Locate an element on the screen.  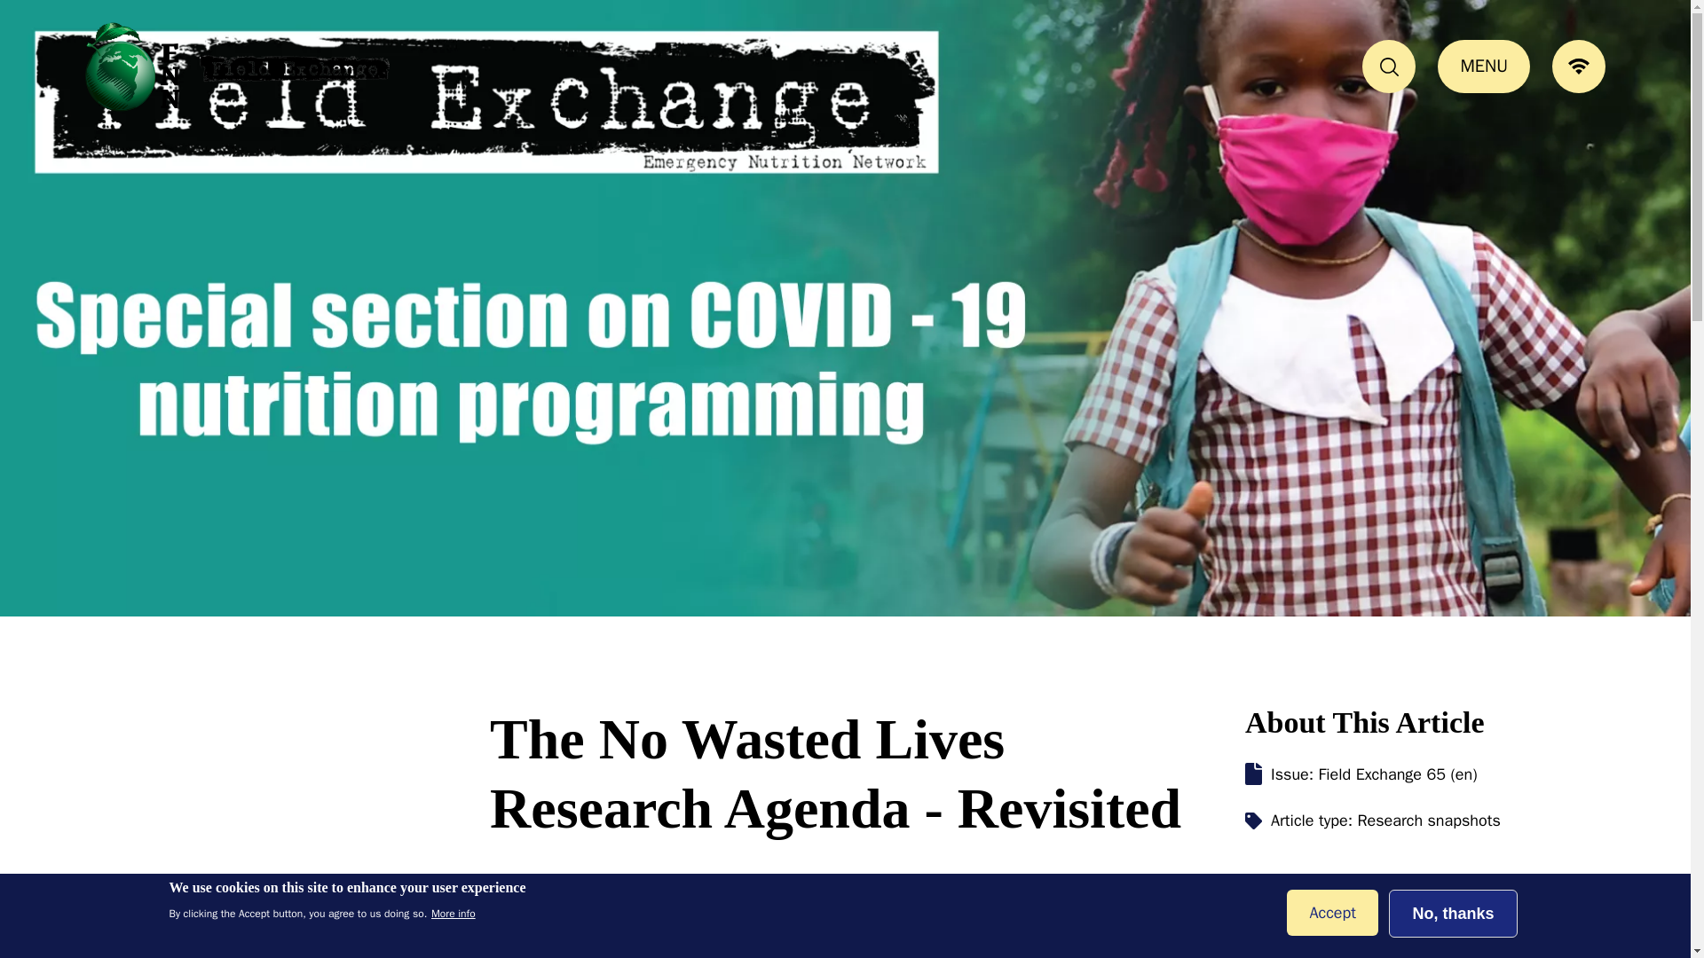
Apply is located at coordinates (75, 31).